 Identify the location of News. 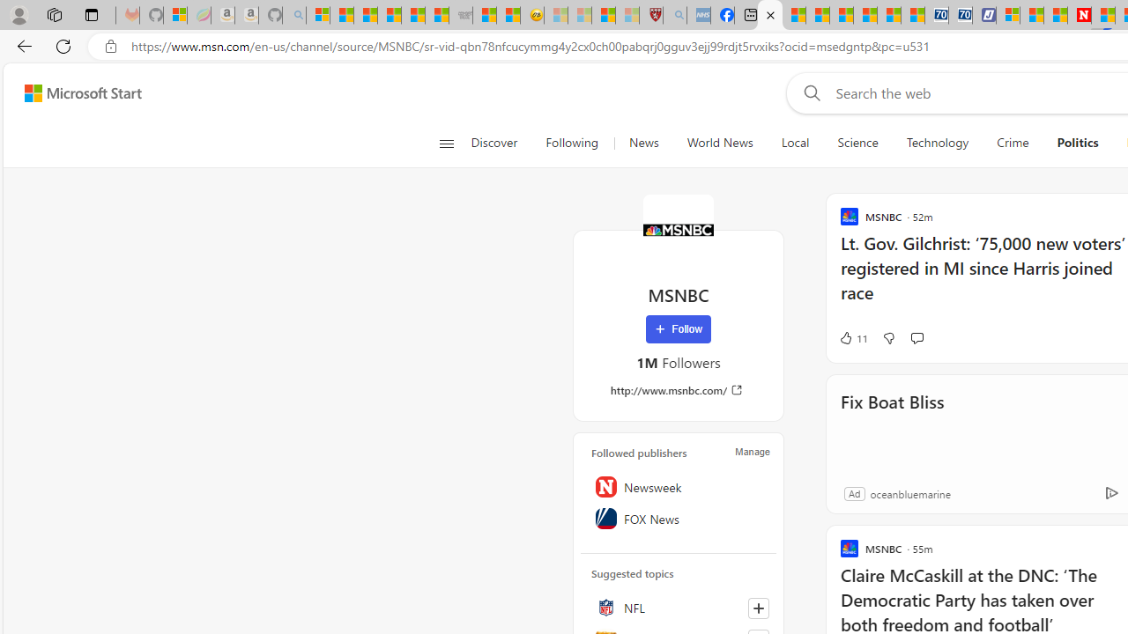
(643, 143).